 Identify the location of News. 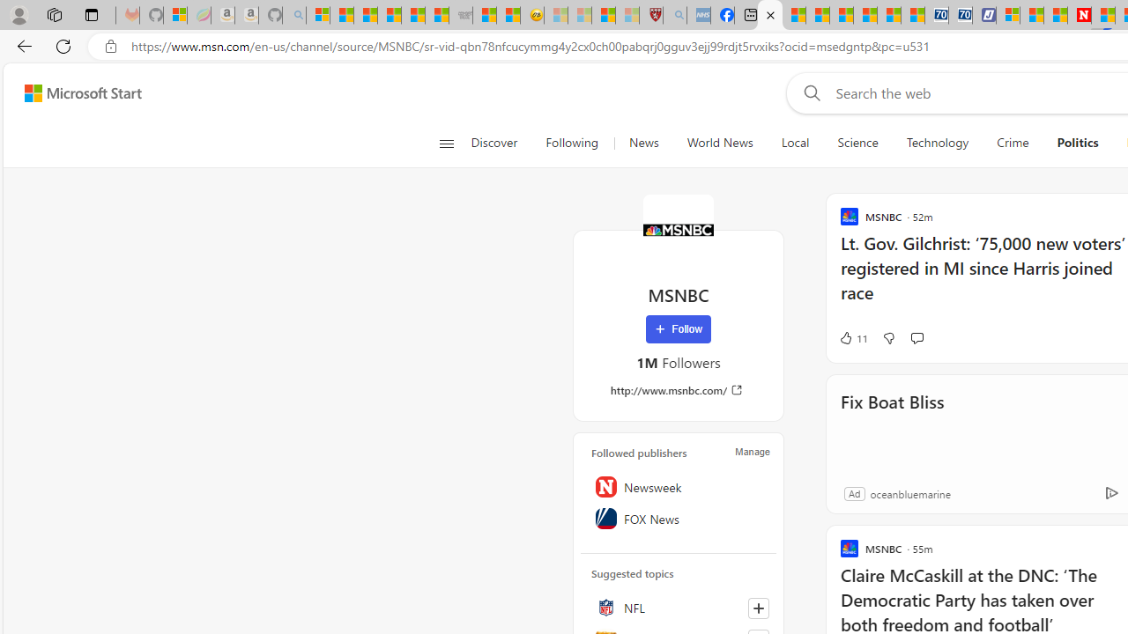
(643, 143).